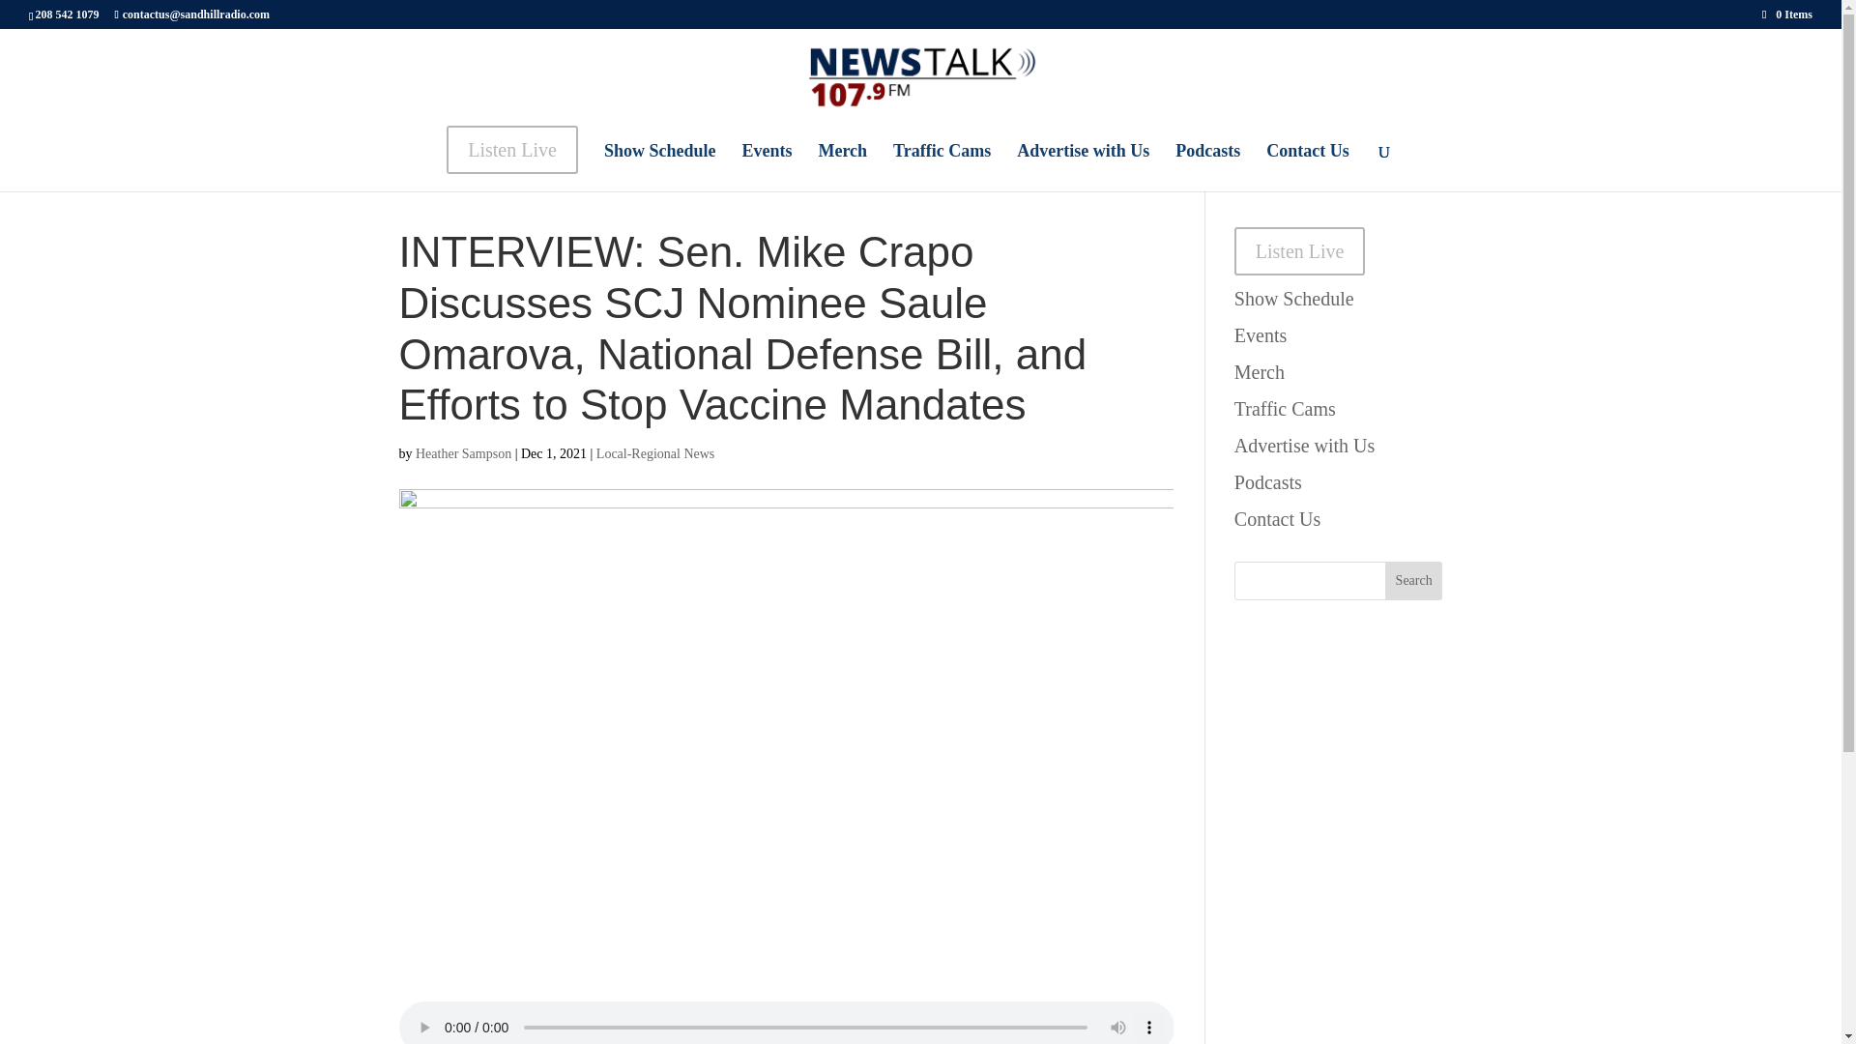  What do you see at coordinates (1413, 581) in the screenshot?
I see `Search` at bounding box center [1413, 581].